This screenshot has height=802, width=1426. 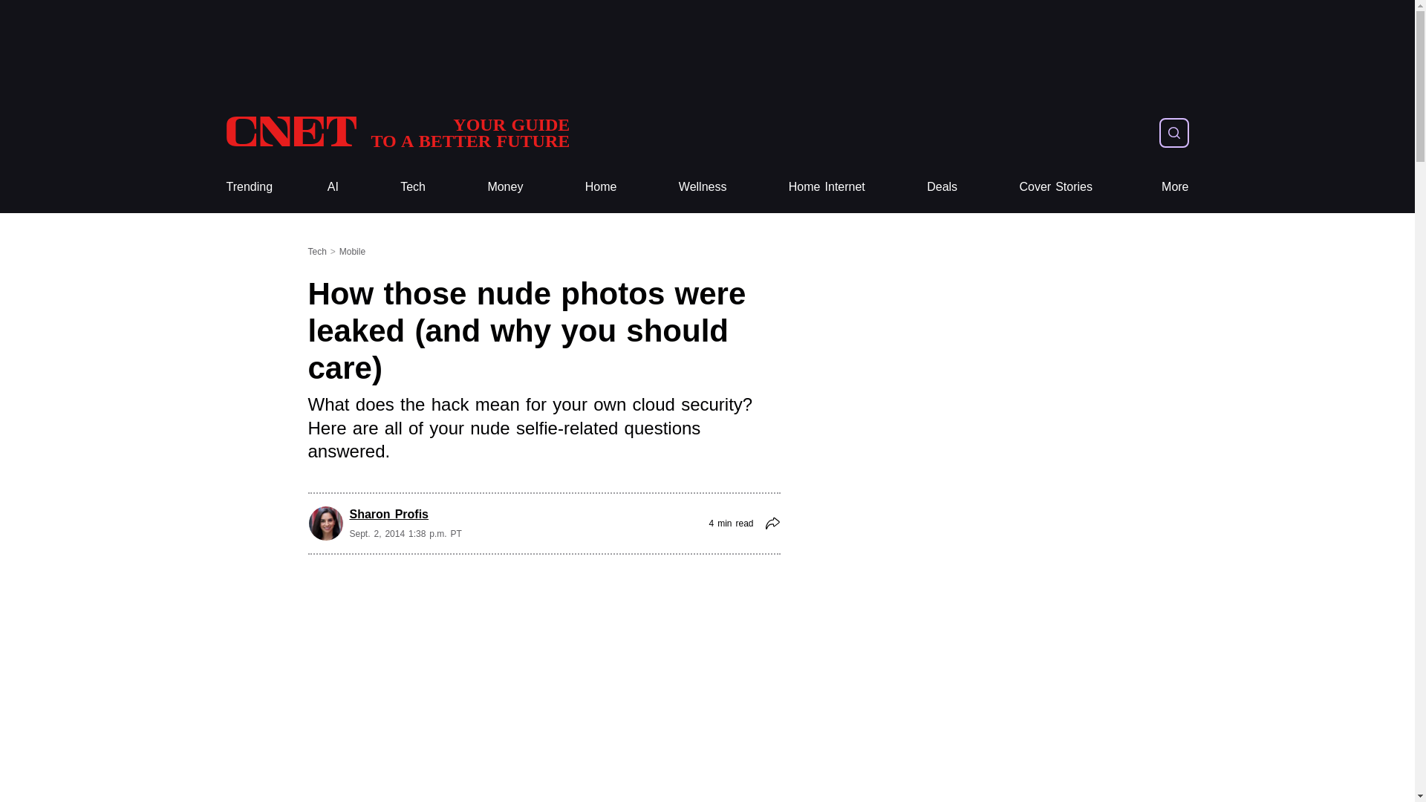 What do you see at coordinates (827, 187) in the screenshot?
I see `Home Internet` at bounding box center [827, 187].